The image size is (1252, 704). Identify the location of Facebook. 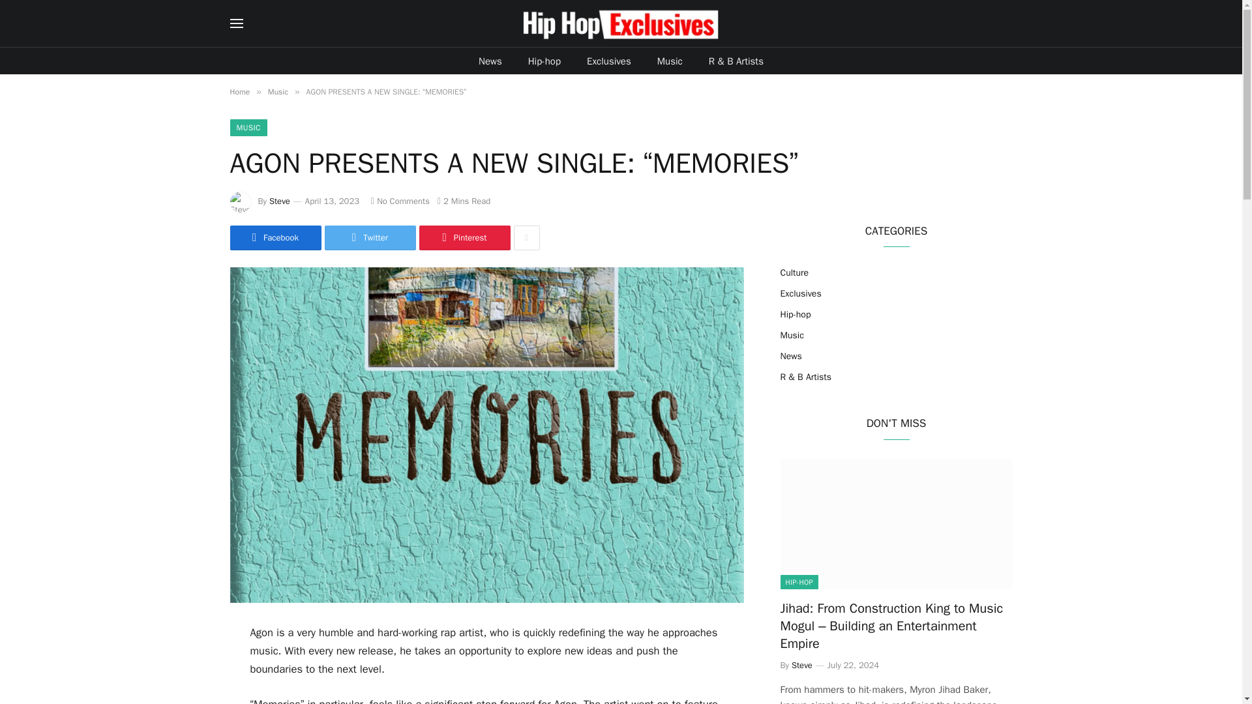
(275, 237).